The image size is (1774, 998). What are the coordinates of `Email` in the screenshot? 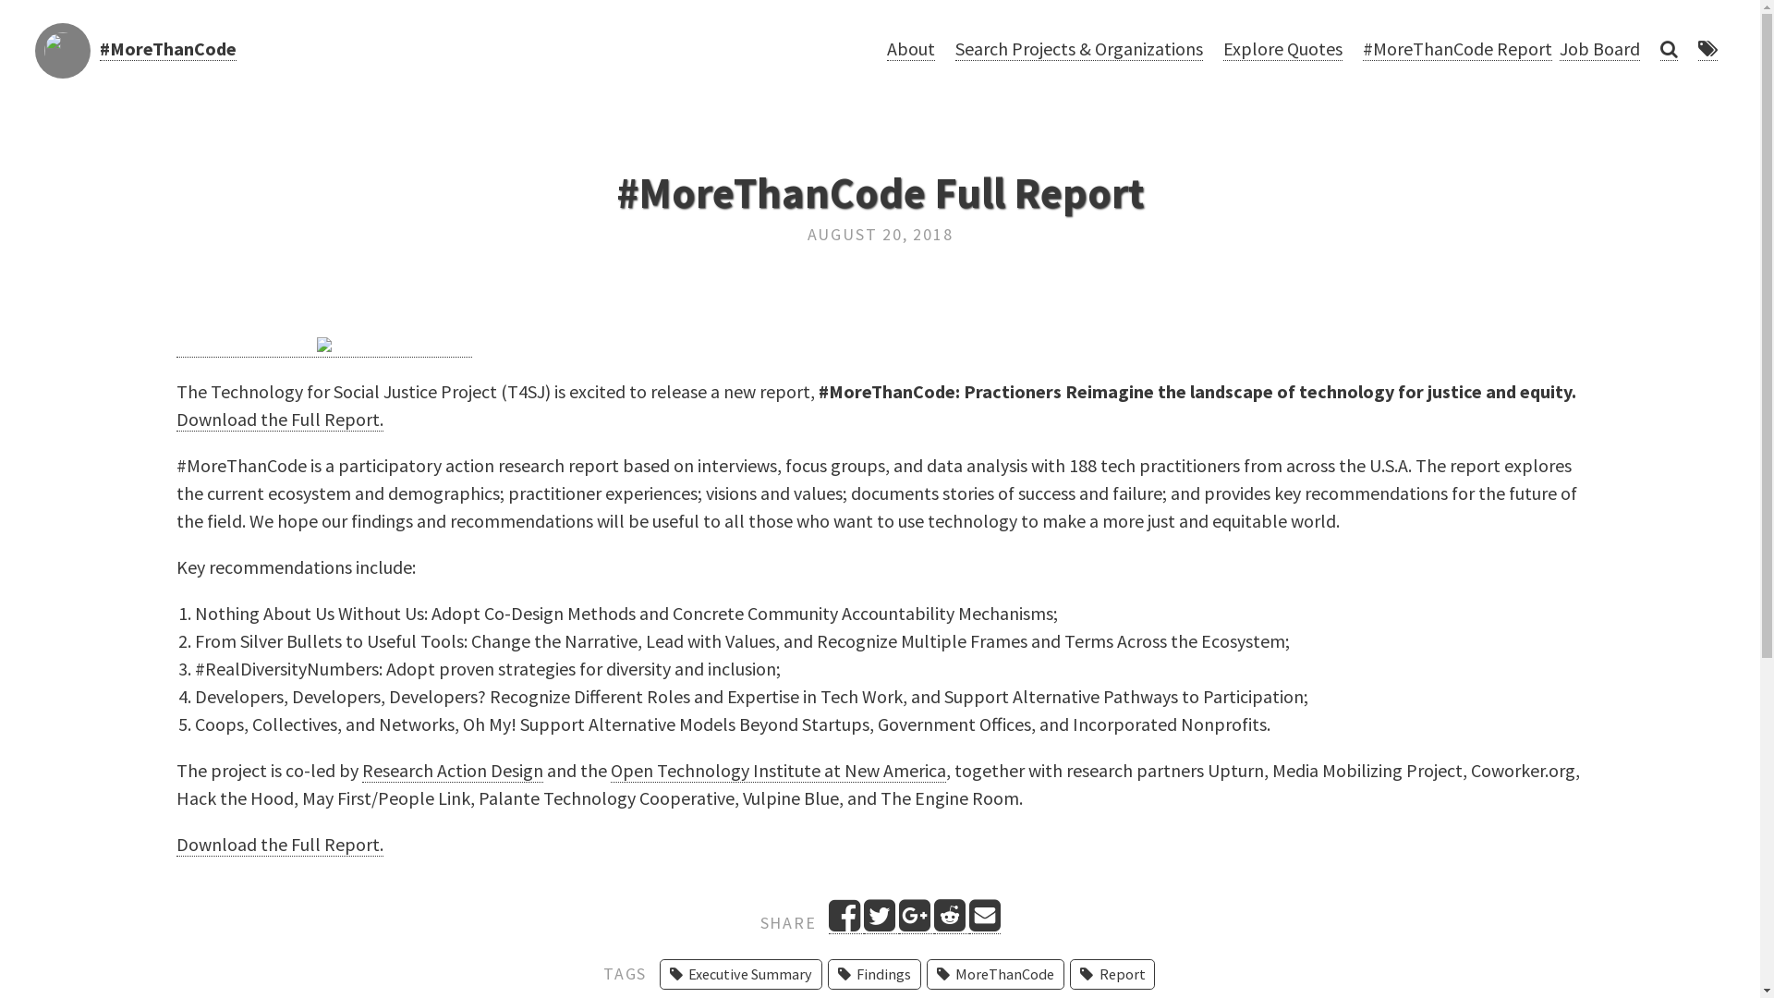 It's located at (984, 922).